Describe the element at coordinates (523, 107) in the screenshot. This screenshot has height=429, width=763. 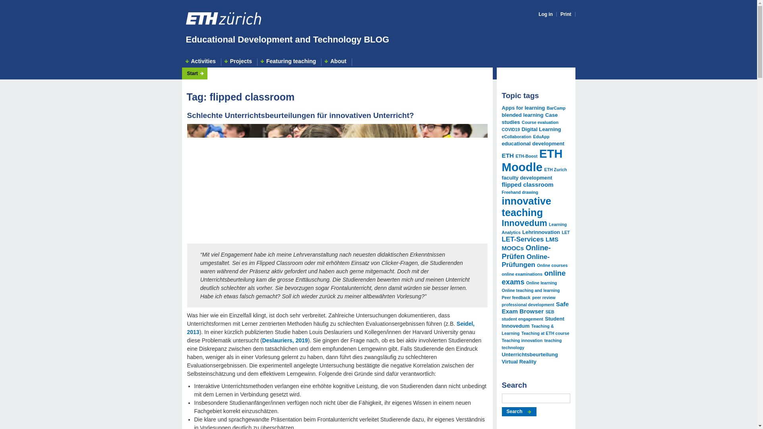
I see `Apps for learning` at that location.